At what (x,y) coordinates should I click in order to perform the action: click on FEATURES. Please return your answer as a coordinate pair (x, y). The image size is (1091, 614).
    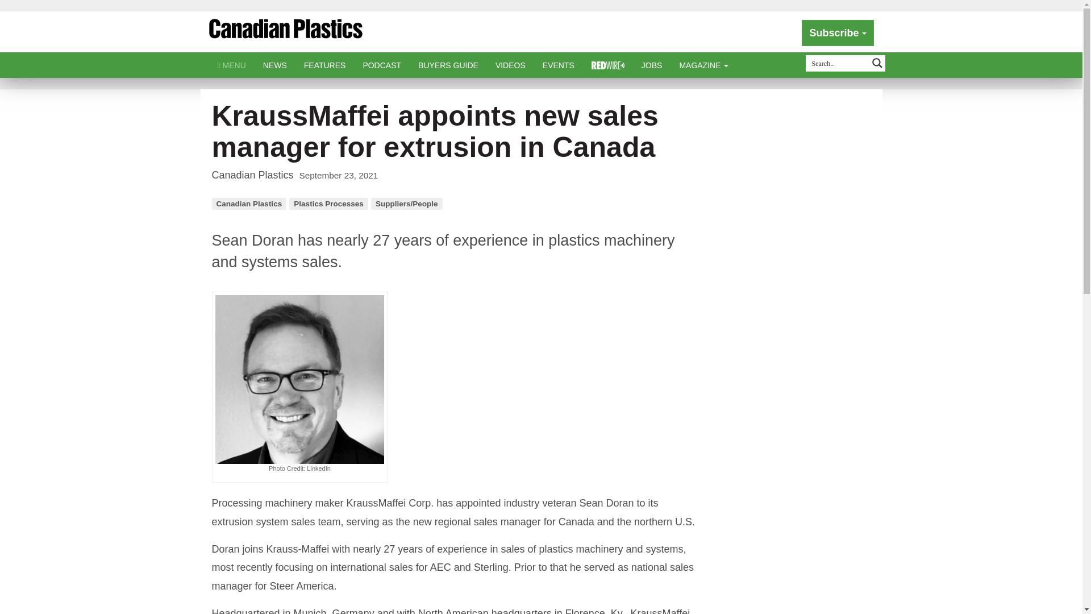
    Looking at the image, I should click on (325, 65).